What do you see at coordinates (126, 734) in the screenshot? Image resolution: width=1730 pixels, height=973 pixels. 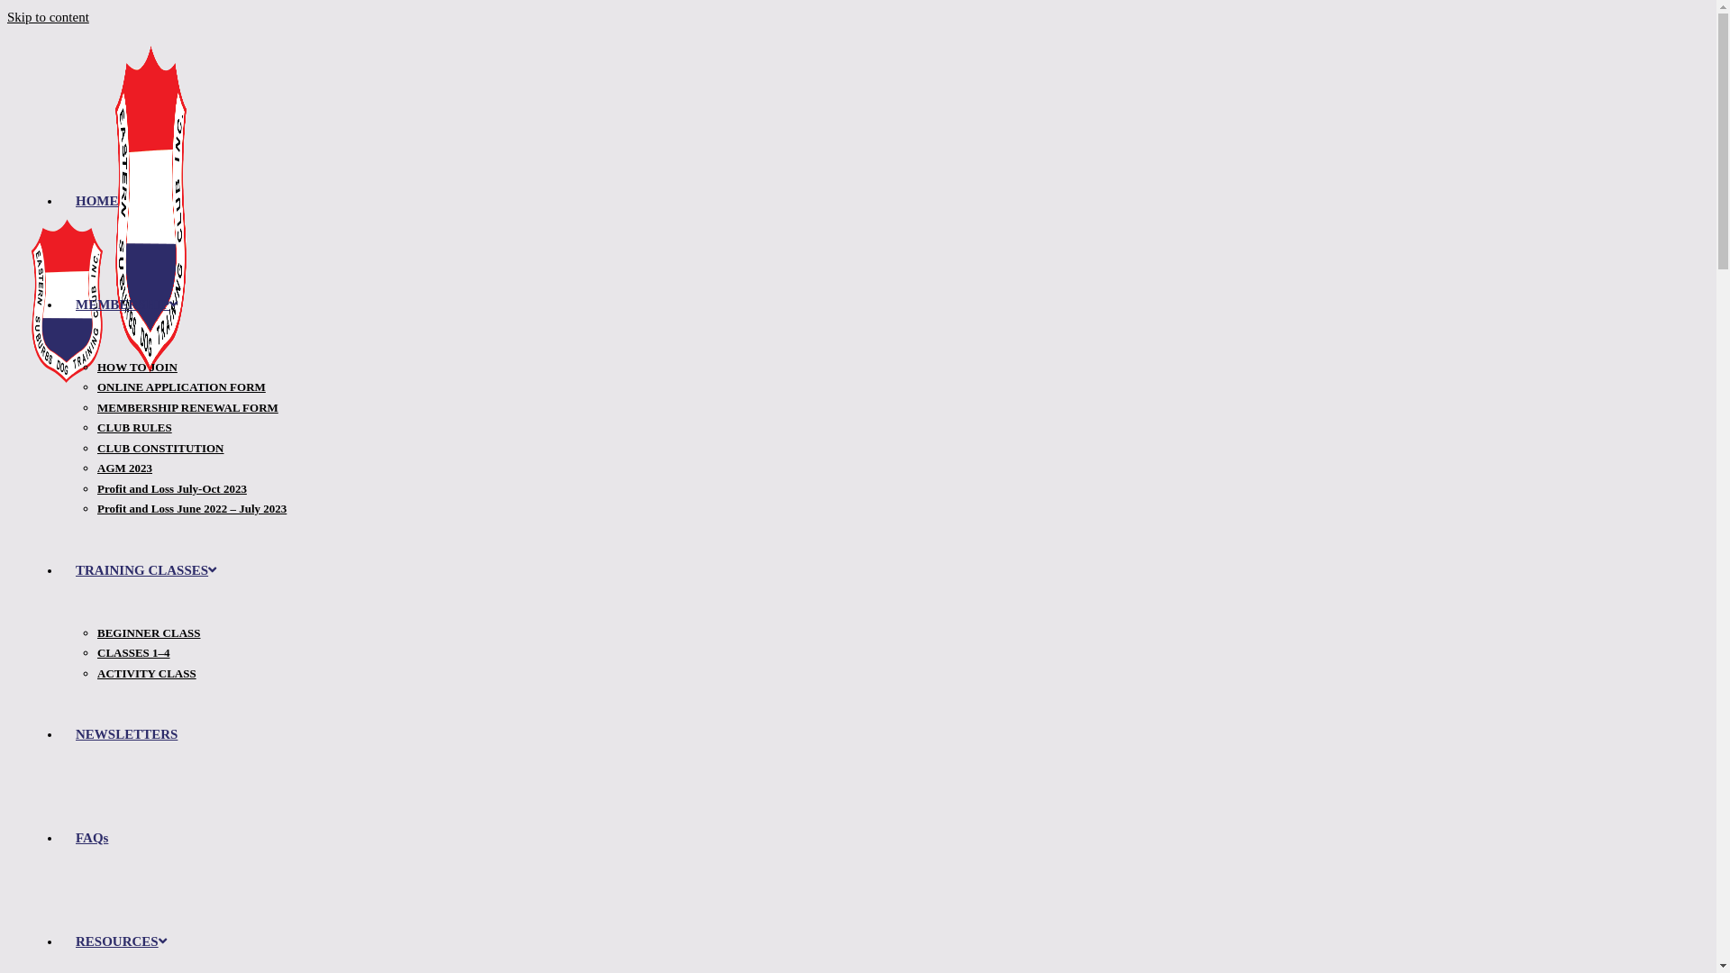 I see `NEWSLETTERS` at bounding box center [126, 734].